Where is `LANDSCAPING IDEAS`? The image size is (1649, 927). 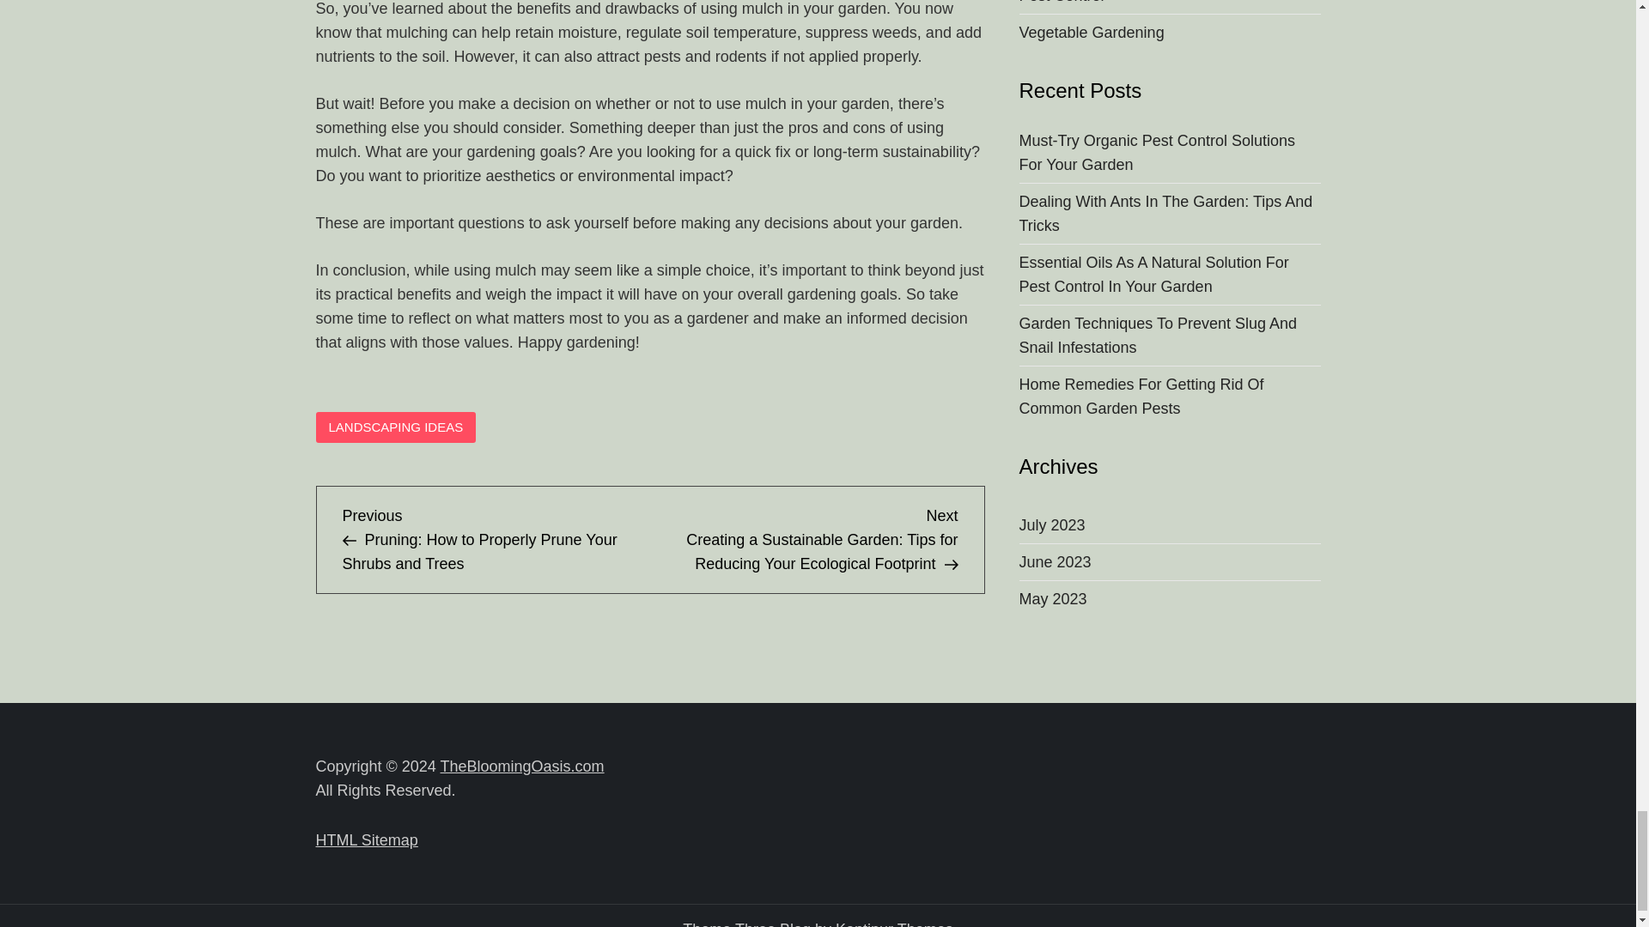 LANDSCAPING IDEAS is located at coordinates (396, 427).